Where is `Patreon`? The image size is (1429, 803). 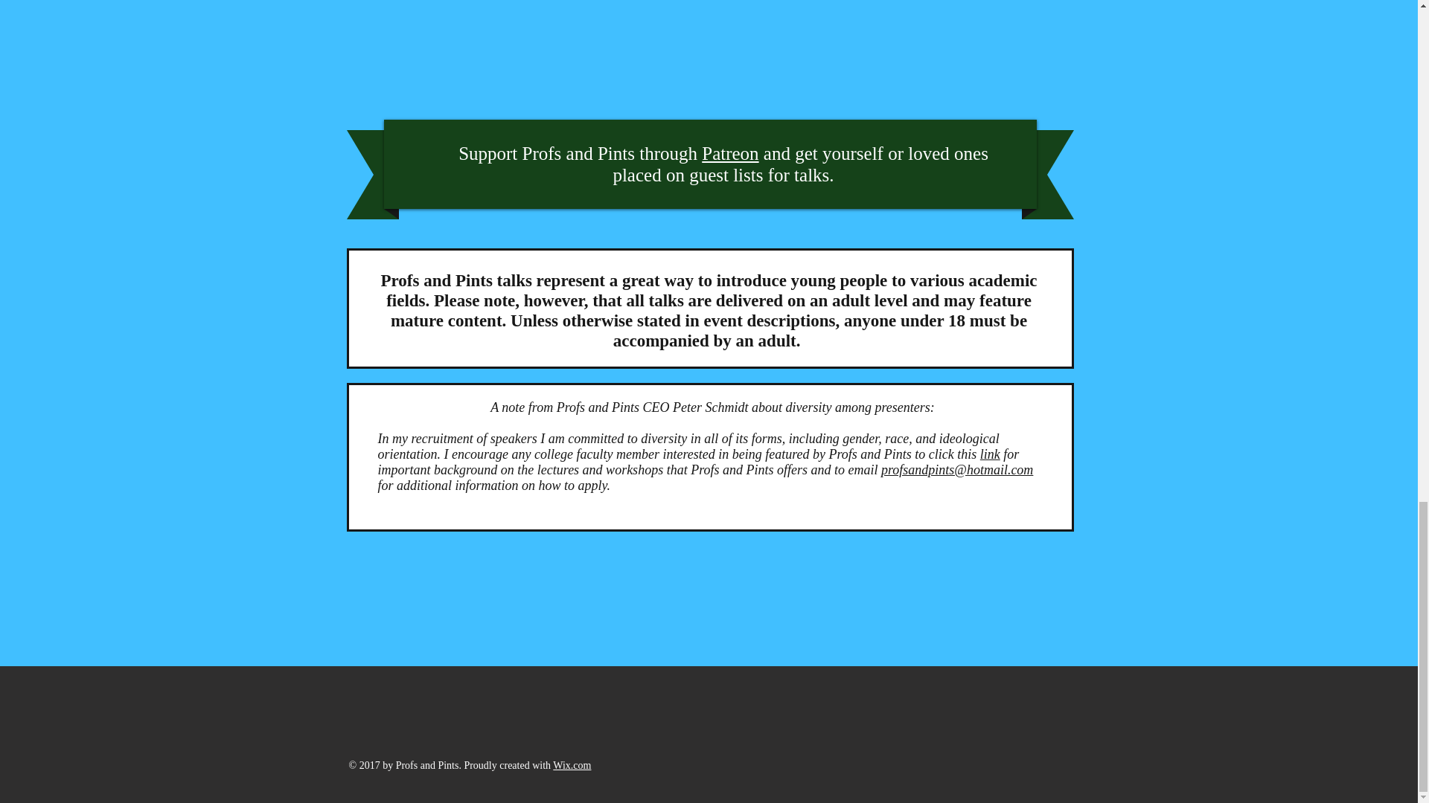 Patreon is located at coordinates (729, 153).